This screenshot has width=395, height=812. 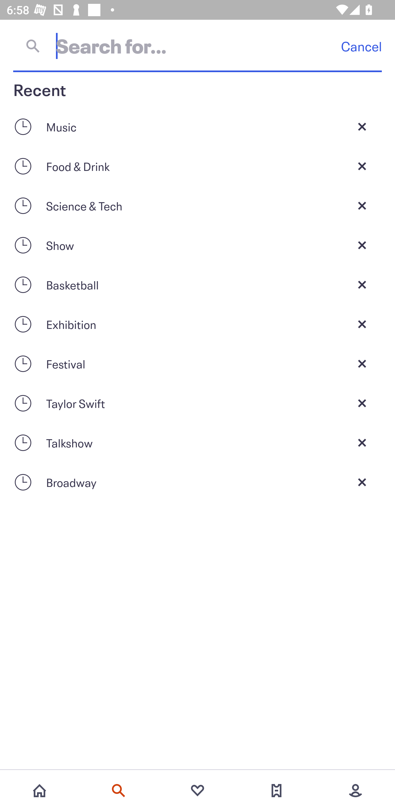 I want to click on Close current screen, so click(x=362, y=482).